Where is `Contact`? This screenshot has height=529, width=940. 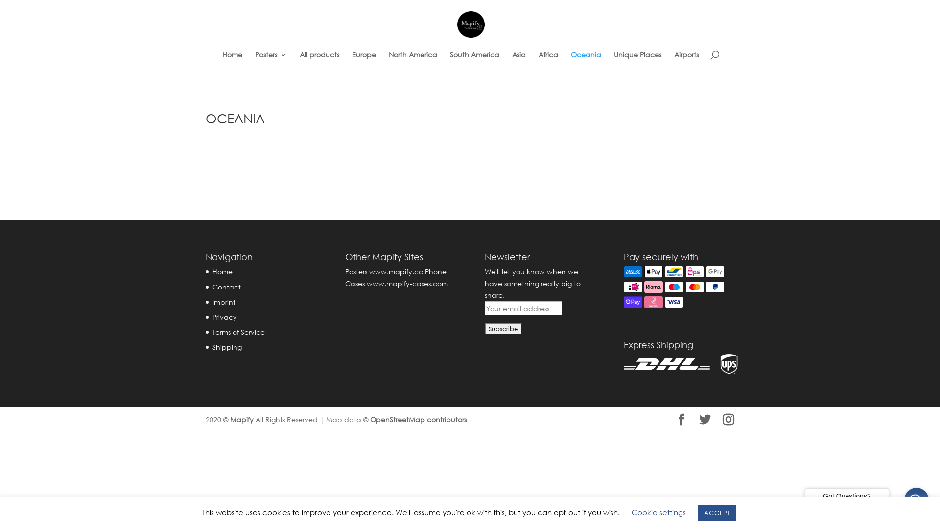 Contact is located at coordinates (226, 287).